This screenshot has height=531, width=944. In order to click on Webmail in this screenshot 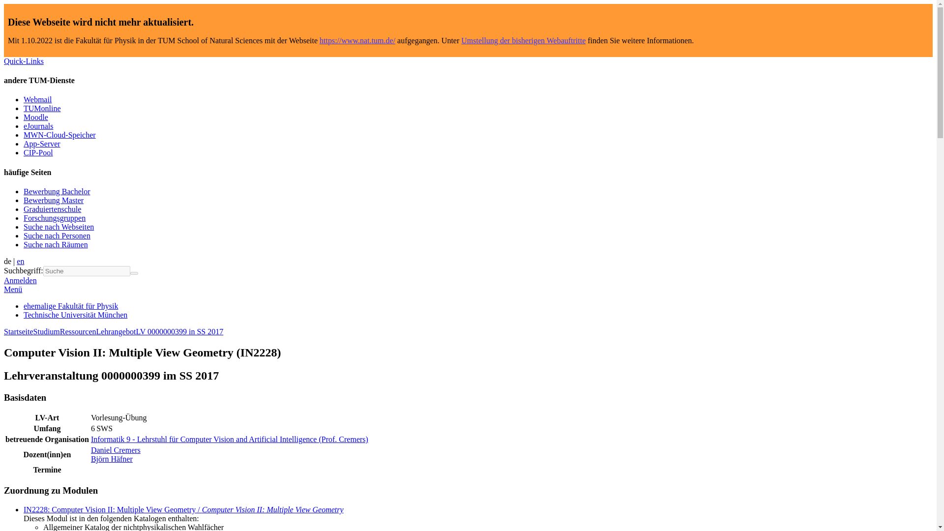, I will do `click(37, 99)`.